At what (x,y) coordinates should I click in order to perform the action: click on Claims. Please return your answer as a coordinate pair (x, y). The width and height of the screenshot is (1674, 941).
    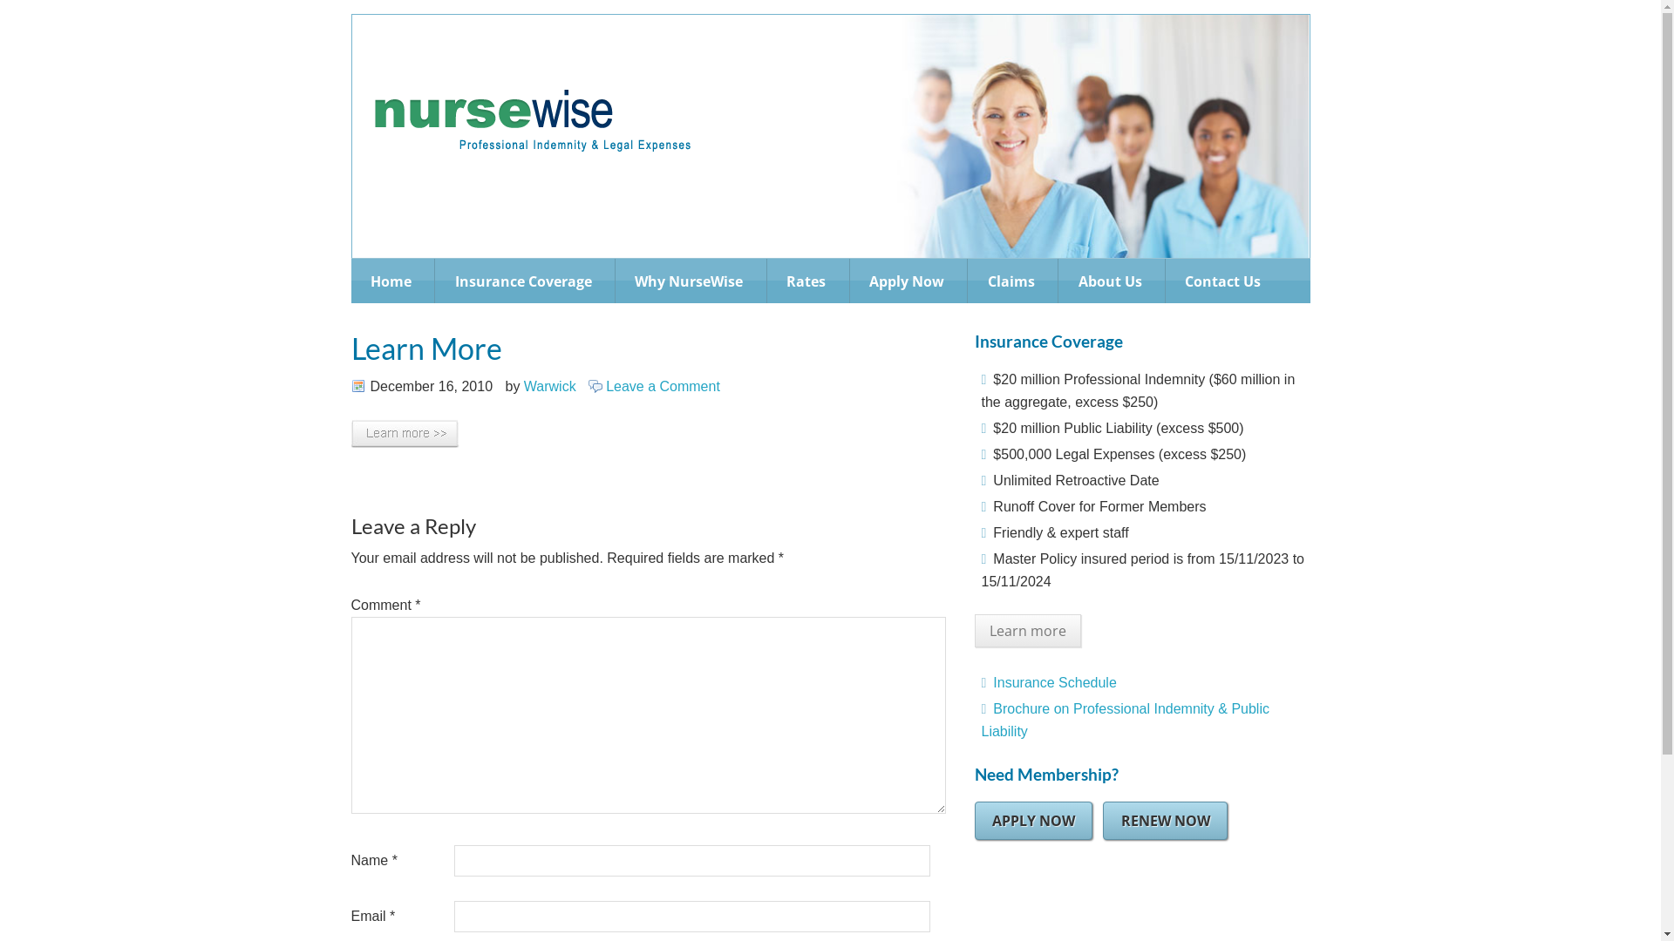
    Looking at the image, I should click on (1011, 281).